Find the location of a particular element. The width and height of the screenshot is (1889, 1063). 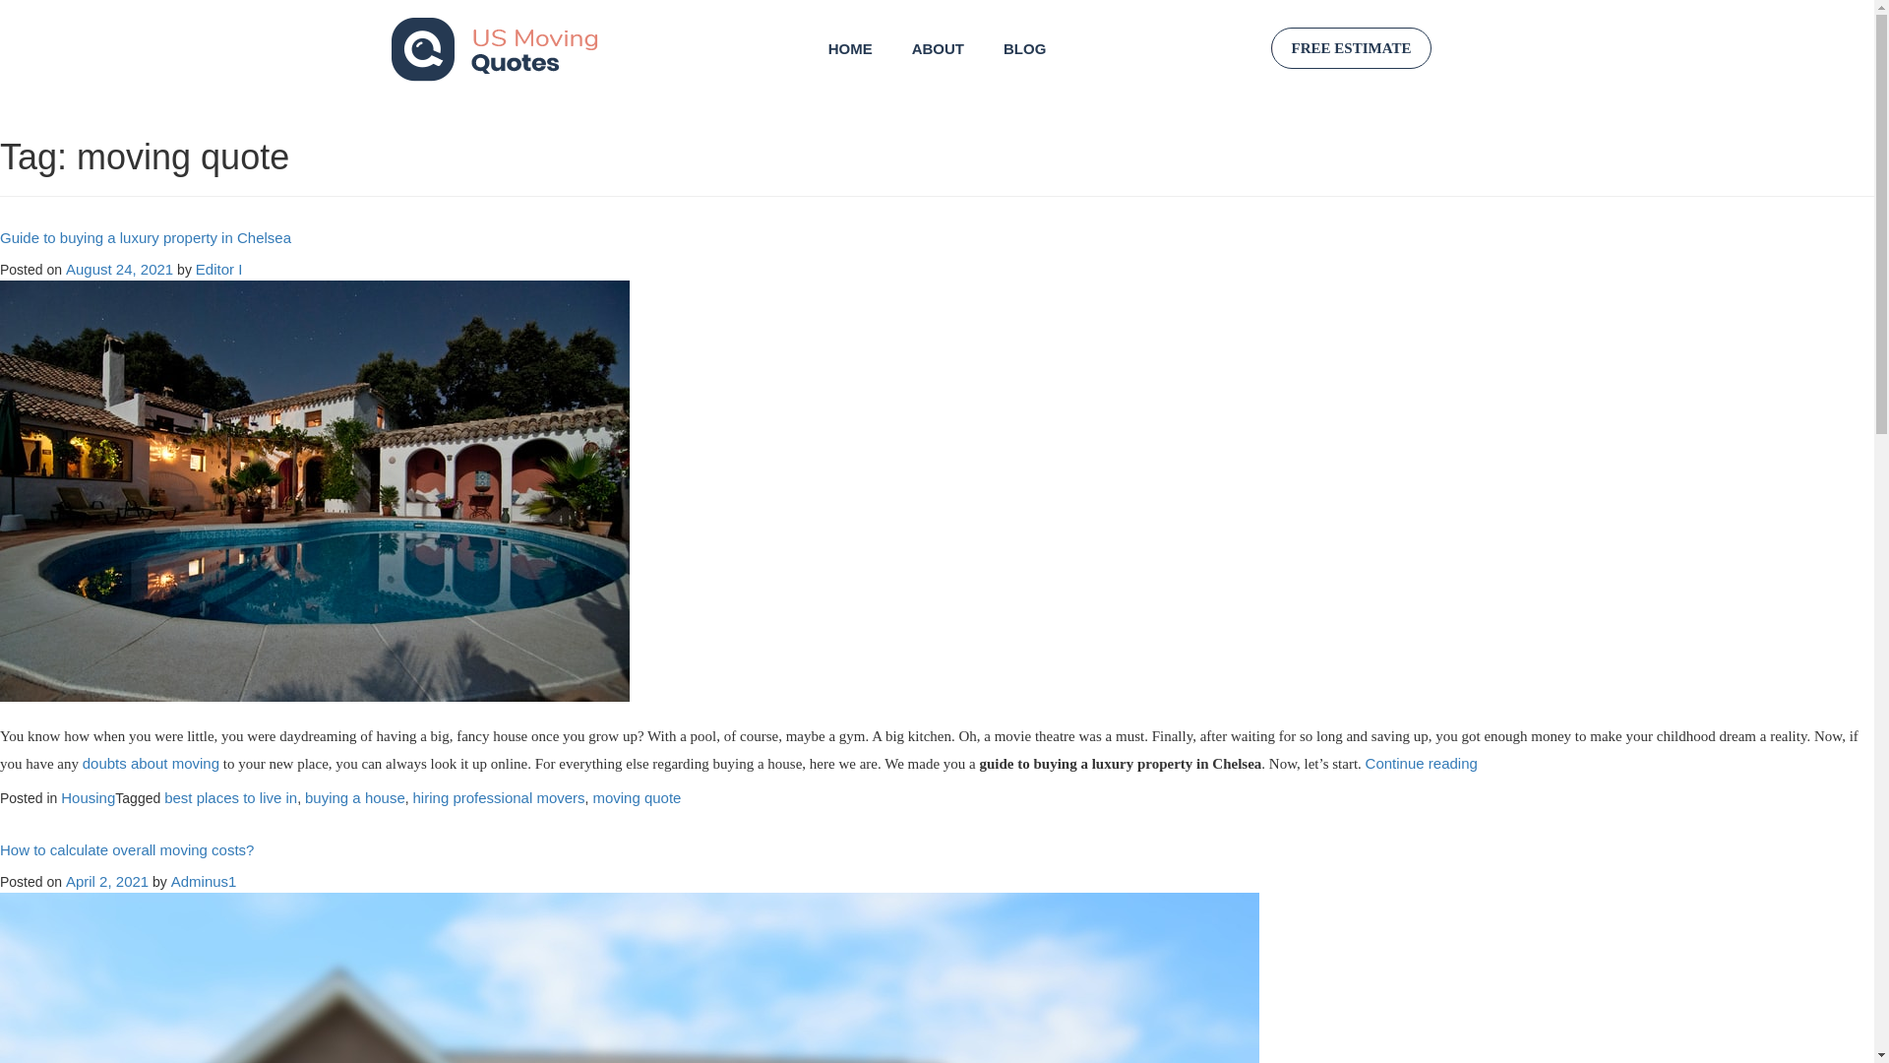

buying a house is located at coordinates (354, 797).